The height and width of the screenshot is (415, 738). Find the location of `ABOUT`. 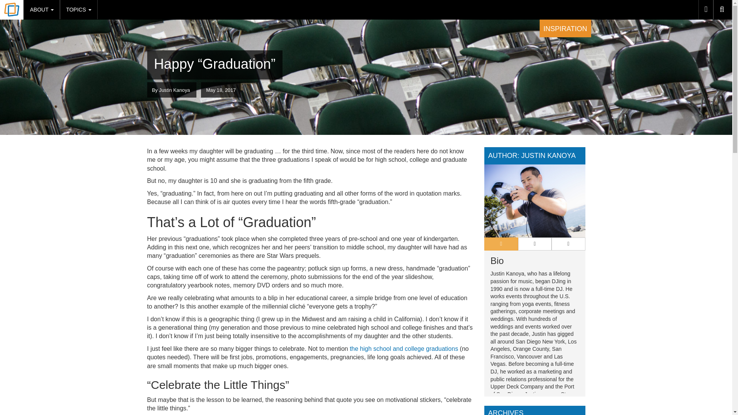

ABOUT is located at coordinates (42, 9).